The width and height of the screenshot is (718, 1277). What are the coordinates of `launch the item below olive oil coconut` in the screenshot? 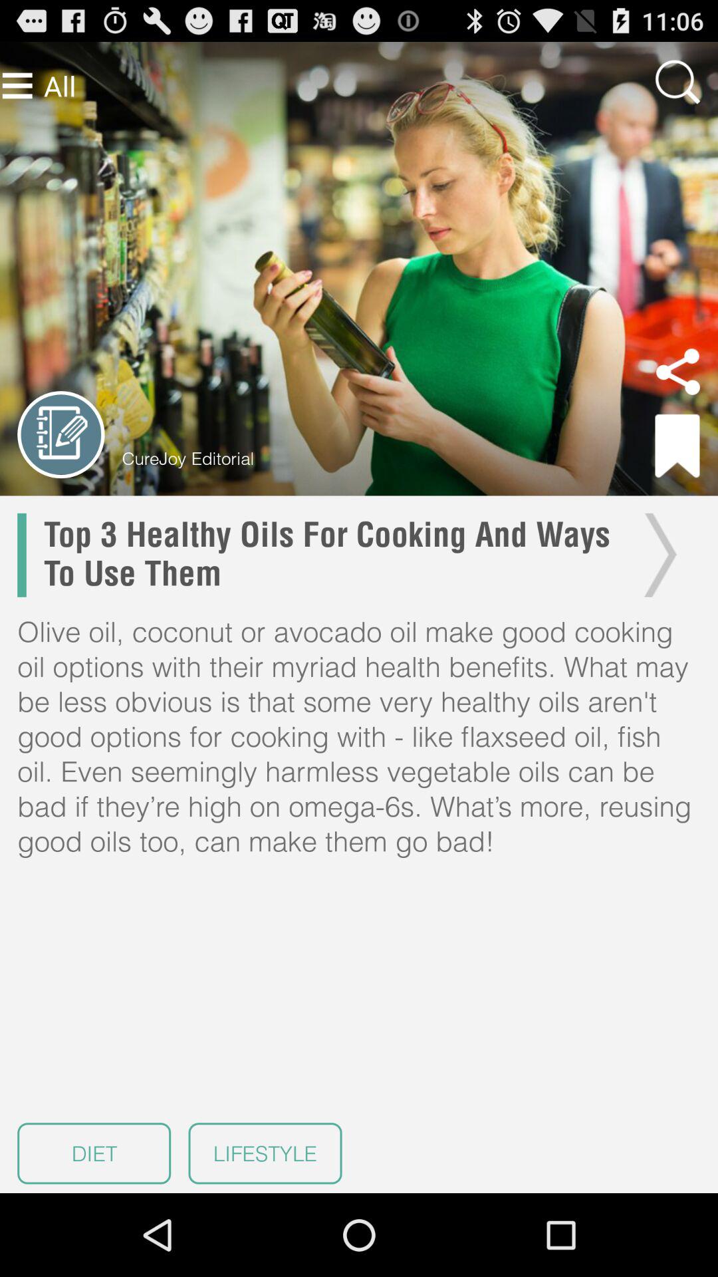 It's located at (265, 1153).